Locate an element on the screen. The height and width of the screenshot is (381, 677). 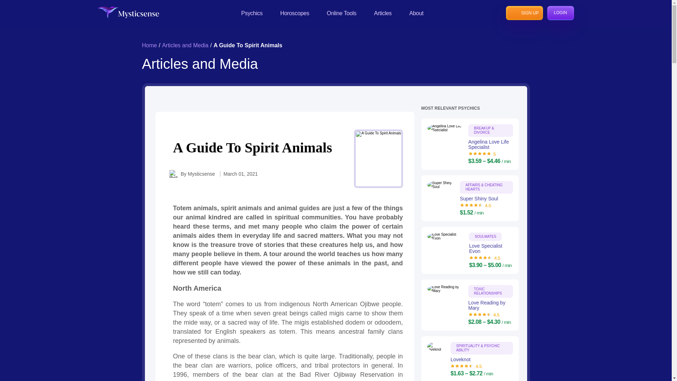
Home is located at coordinates (149, 45).